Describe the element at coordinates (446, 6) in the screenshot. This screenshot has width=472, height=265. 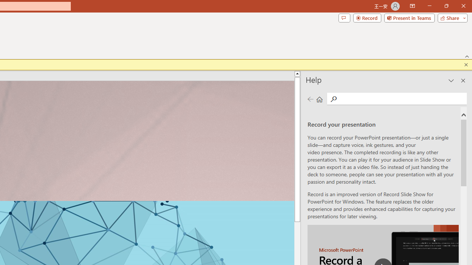
I see `Restore Down` at that location.